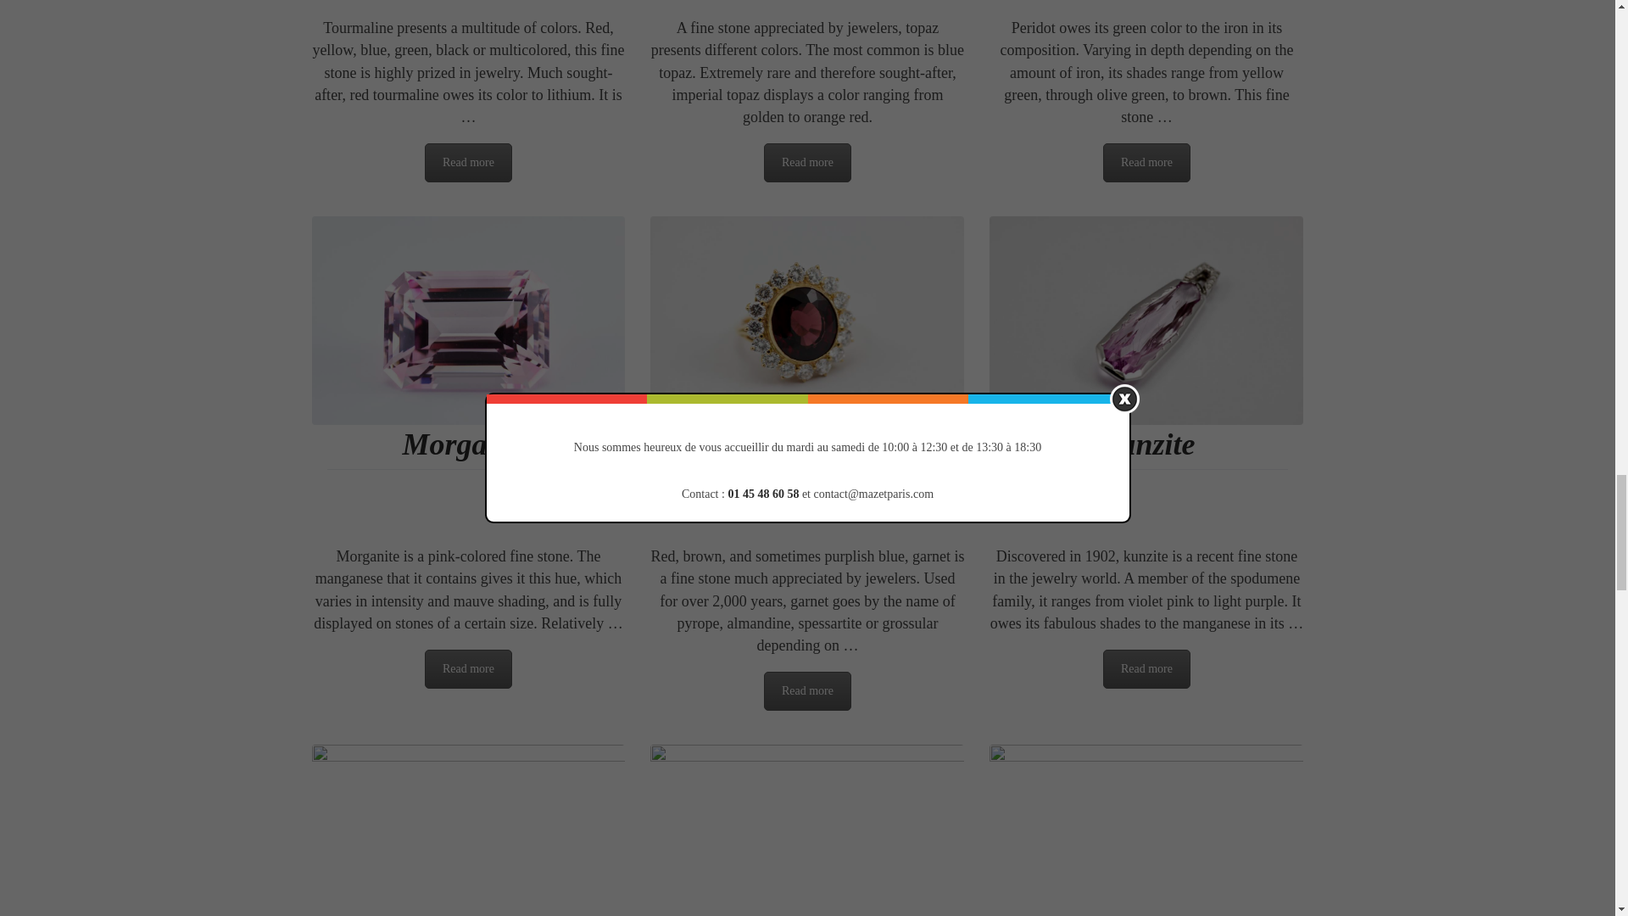  What do you see at coordinates (807, 162) in the screenshot?
I see `Lire la suite` at bounding box center [807, 162].